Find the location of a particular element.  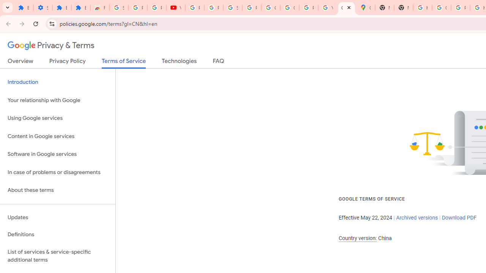

Extensions is located at coordinates (62, 8).